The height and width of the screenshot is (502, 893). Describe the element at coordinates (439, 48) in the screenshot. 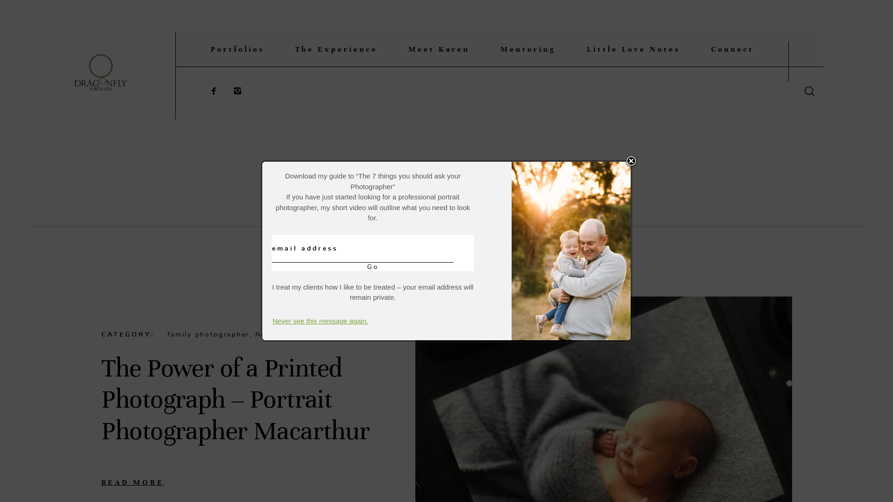

I see `Meet Karen` at that location.